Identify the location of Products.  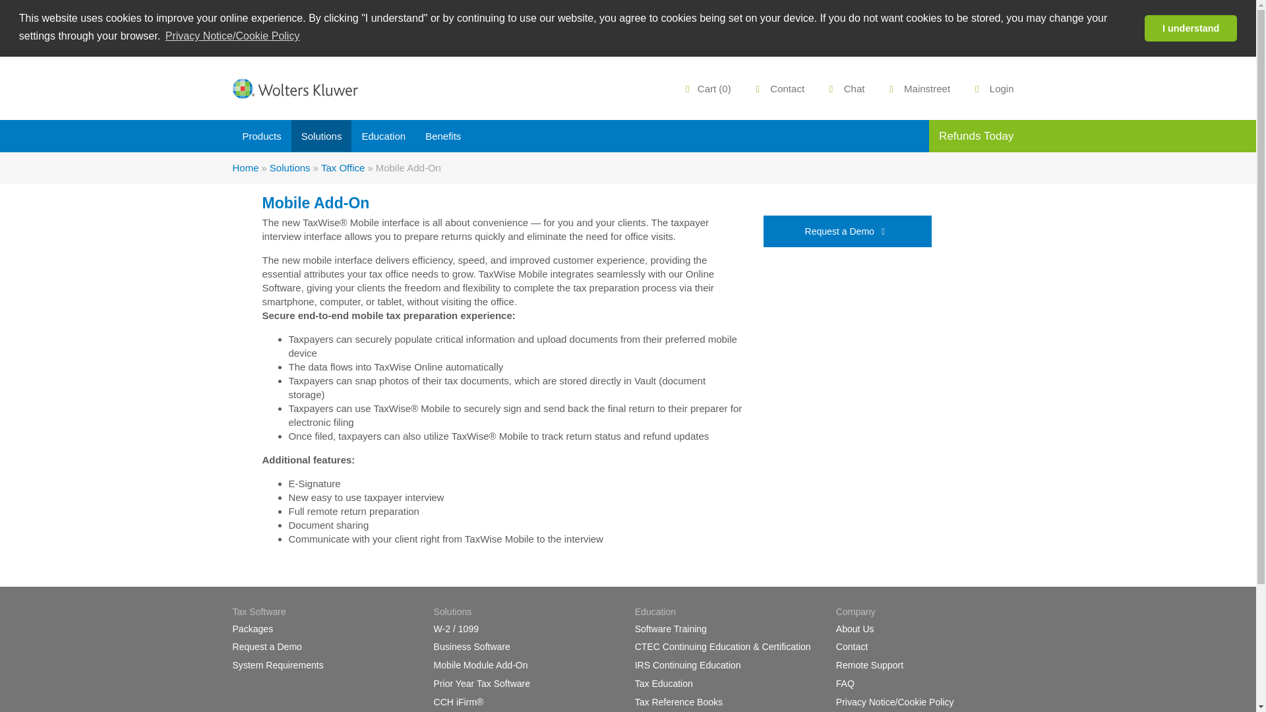
(261, 136).